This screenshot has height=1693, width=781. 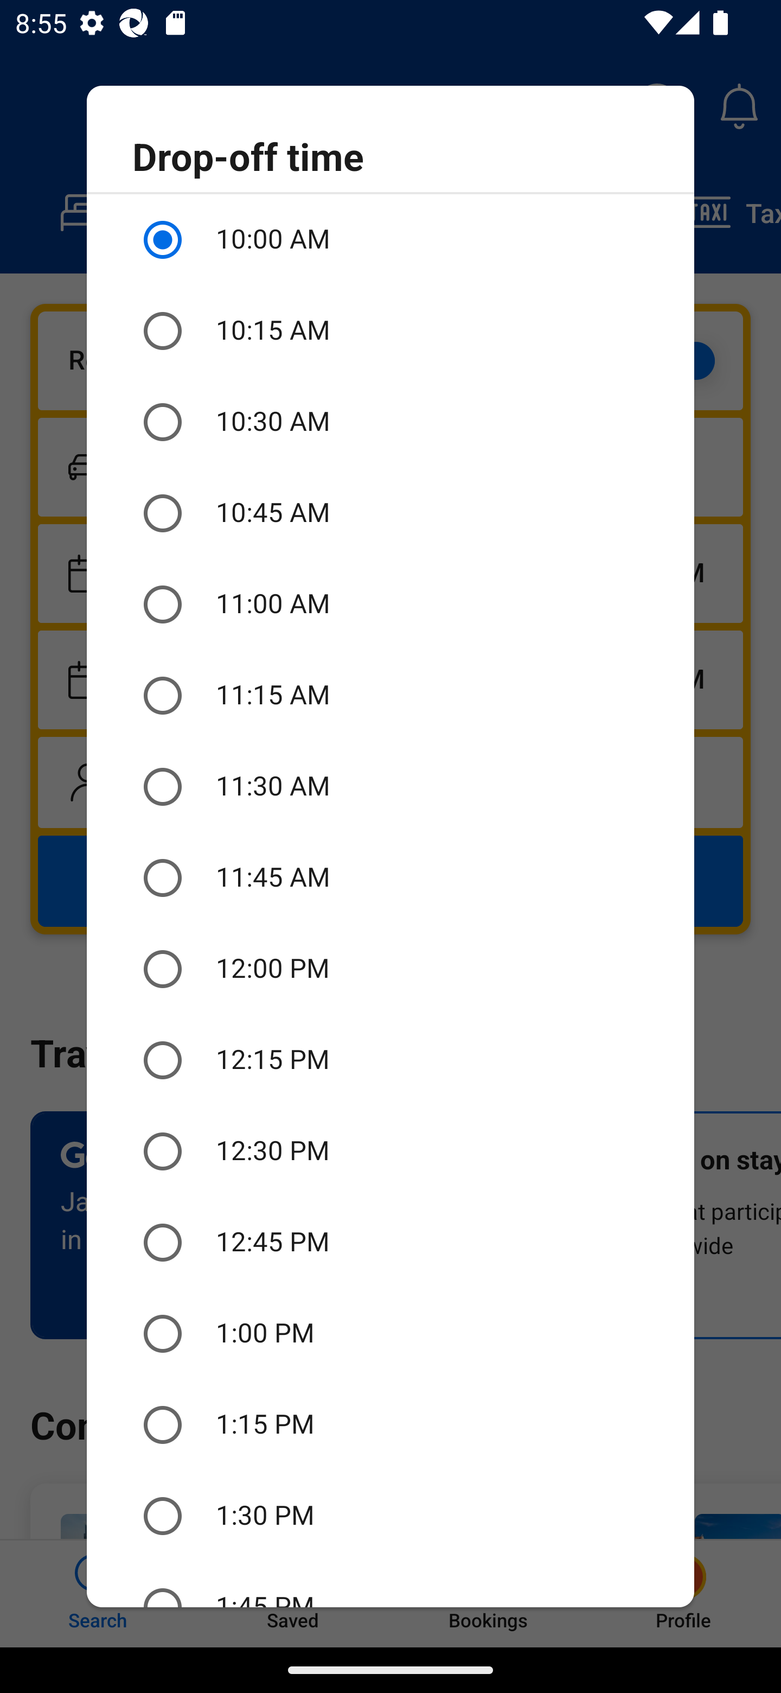 I want to click on 12:30 PM, so click(x=390, y=1151).